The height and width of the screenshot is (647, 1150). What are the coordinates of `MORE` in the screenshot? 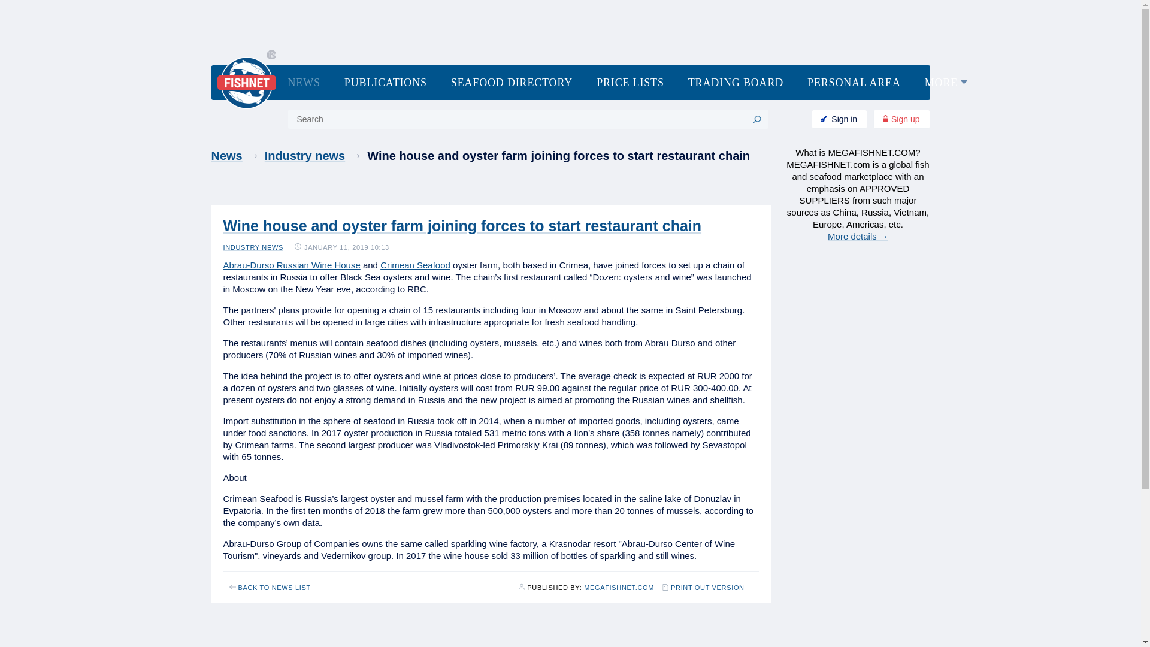 It's located at (946, 83).